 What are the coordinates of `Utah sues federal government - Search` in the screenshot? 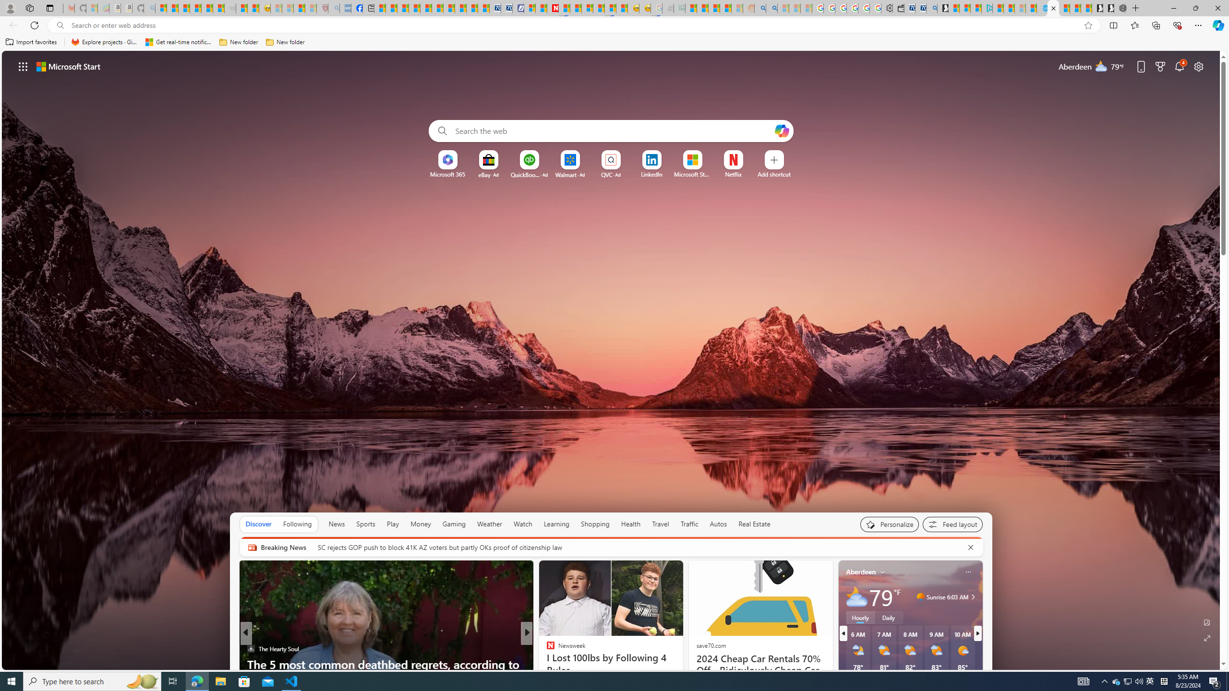 It's located at (772, 8).